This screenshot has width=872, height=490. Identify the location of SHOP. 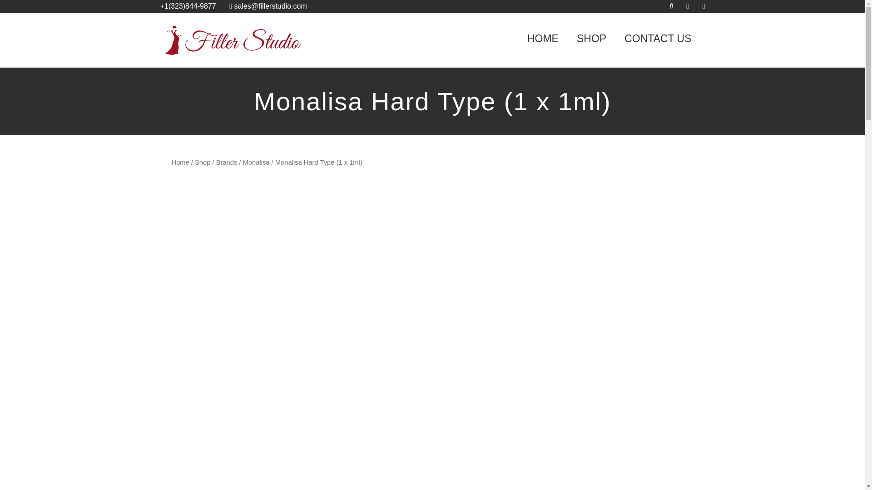
(591, 39).